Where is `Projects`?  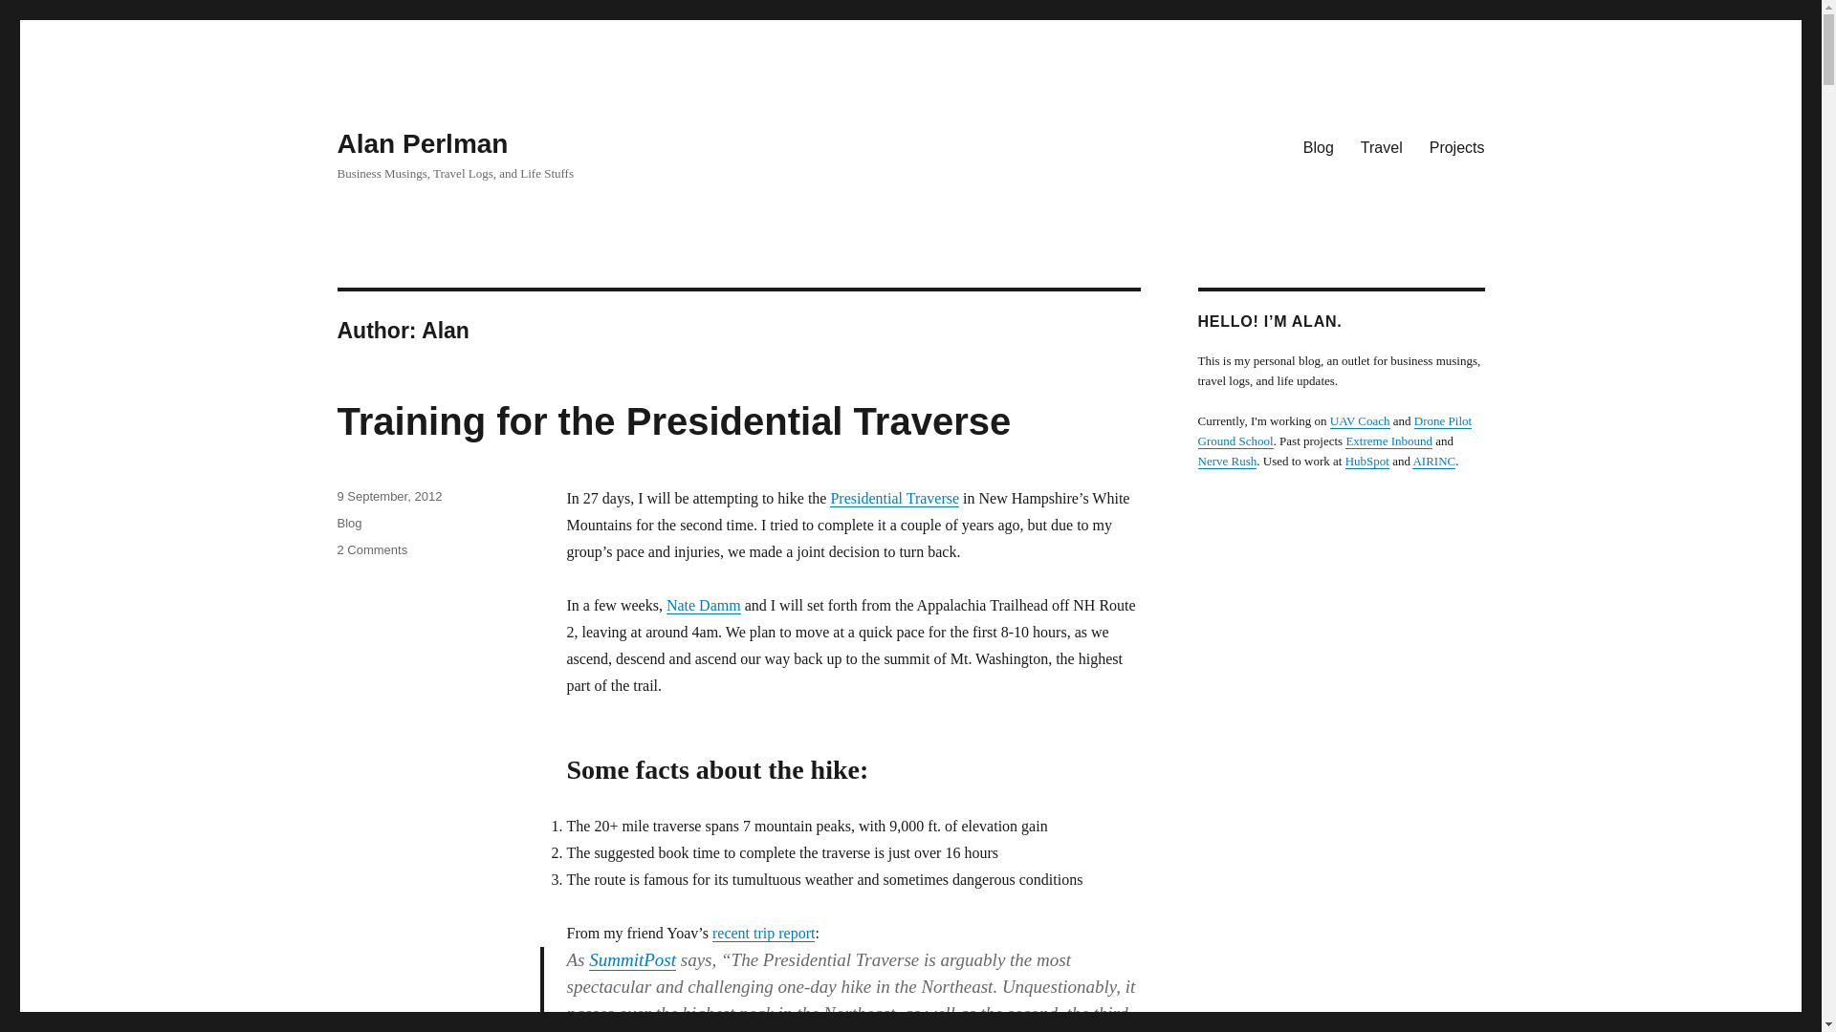
Projects is located at coordinates (1381, 146).